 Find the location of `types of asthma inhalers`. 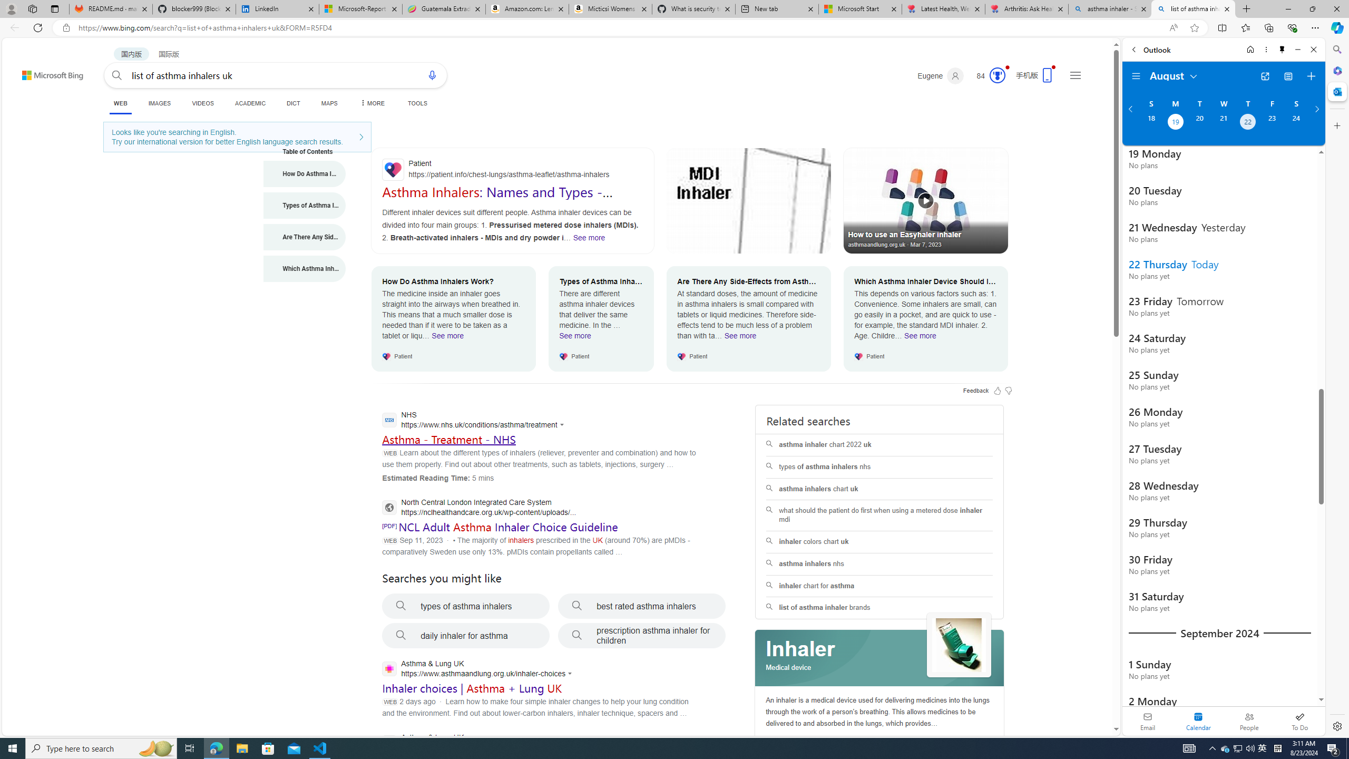

types of asthma inhalers is located at coordinates (466, 606).